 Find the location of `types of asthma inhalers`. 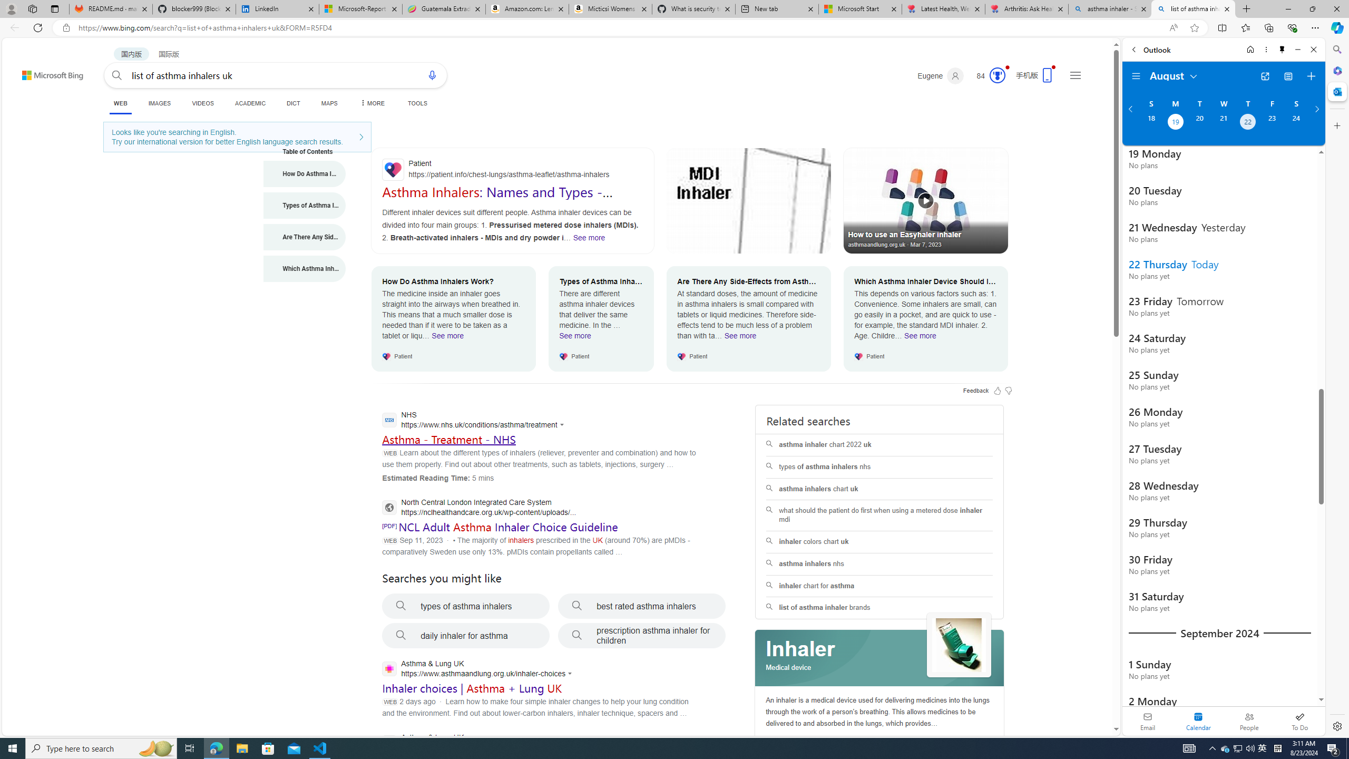

types of asthma inhalers is located at coordinates (466, 606).